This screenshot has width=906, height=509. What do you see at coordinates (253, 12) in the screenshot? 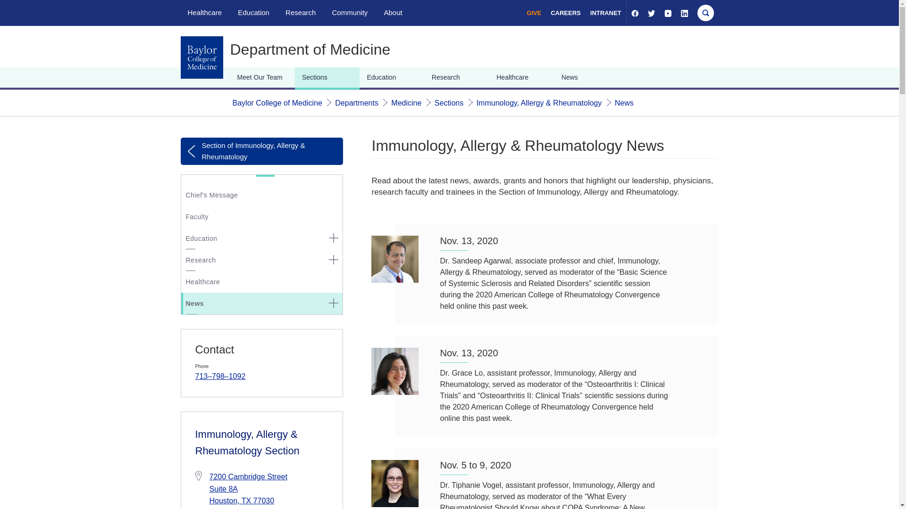
I see `Education` at bounding box center [253, 12].